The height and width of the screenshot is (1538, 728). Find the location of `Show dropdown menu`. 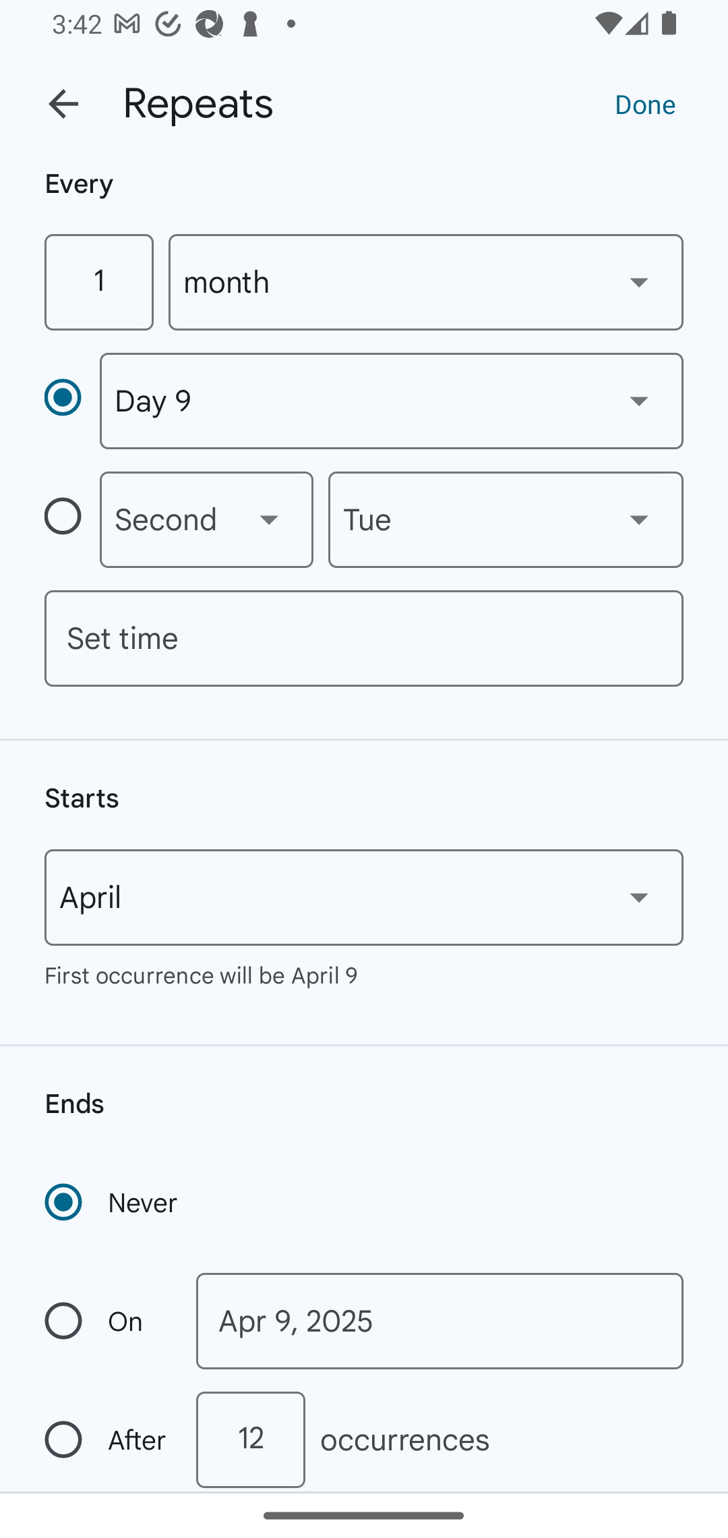

Show dropdown menu is located at coordinates (268, 519).